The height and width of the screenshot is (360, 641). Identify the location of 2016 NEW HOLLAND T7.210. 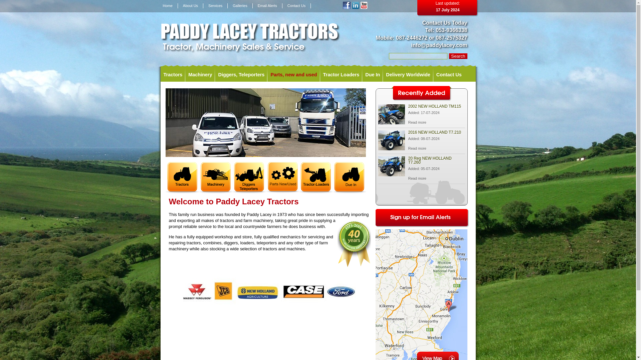
(391, 148).